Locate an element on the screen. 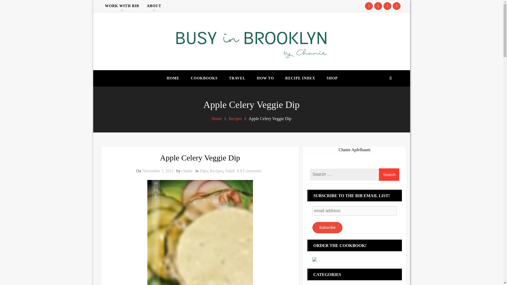 The height and width of the screenshot is (285, 507). Home is located at coordinates (265, 78).